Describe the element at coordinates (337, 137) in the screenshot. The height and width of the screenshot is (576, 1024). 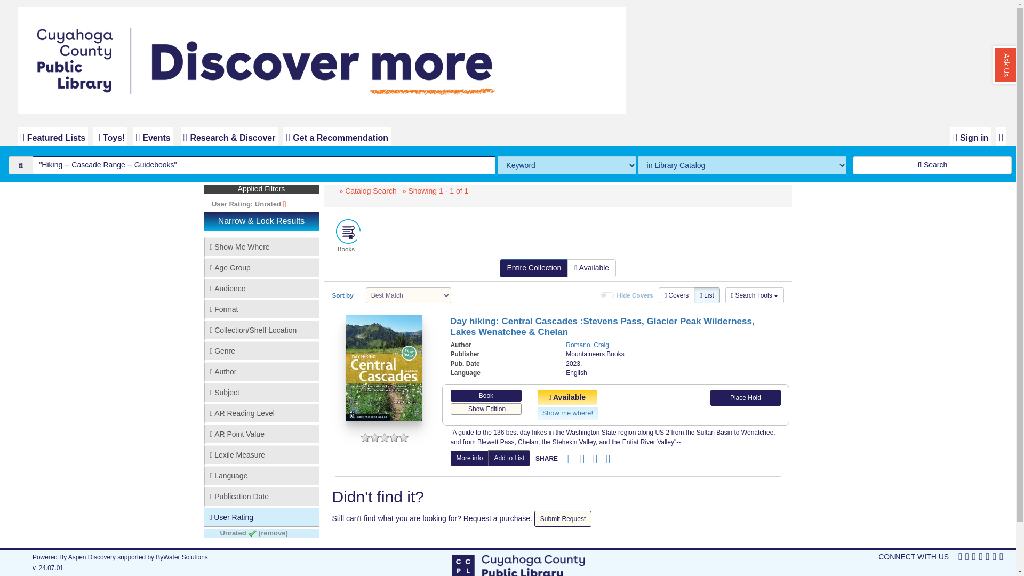
I see `Get a Recommendation` at that location.